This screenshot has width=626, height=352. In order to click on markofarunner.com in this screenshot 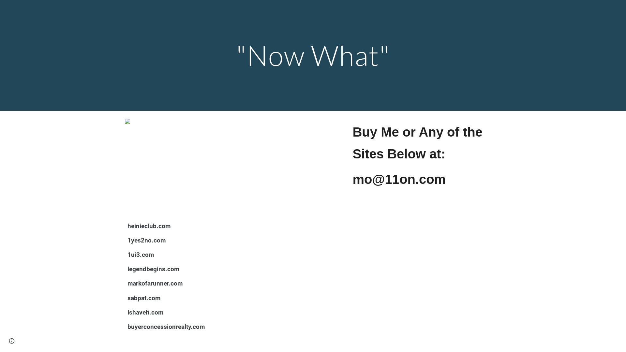, I will do `click(155, 284)`.